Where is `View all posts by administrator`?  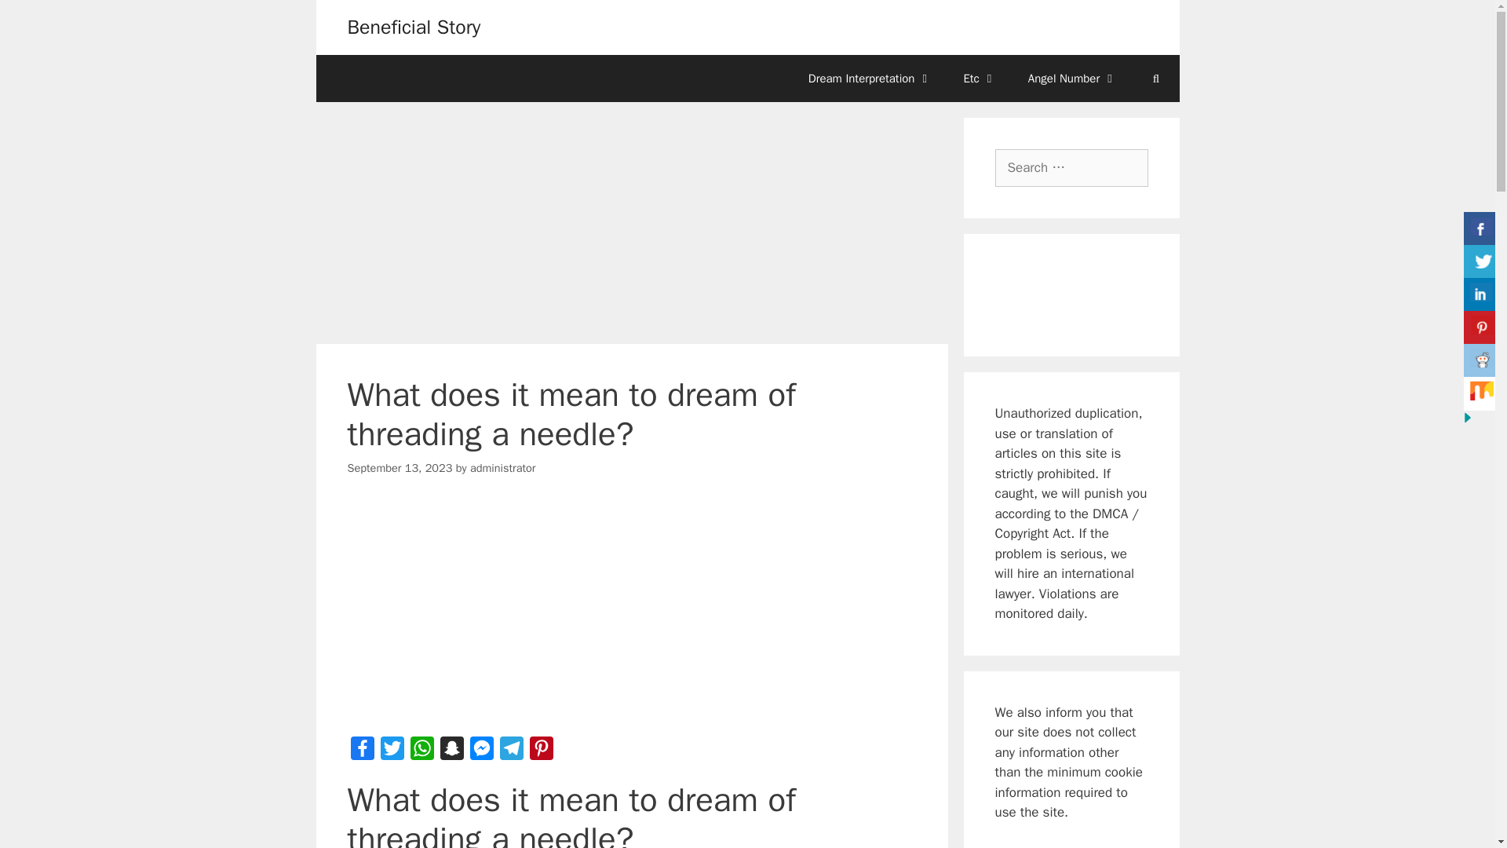
View all posts by administrator is located at coordinates (503, 468).